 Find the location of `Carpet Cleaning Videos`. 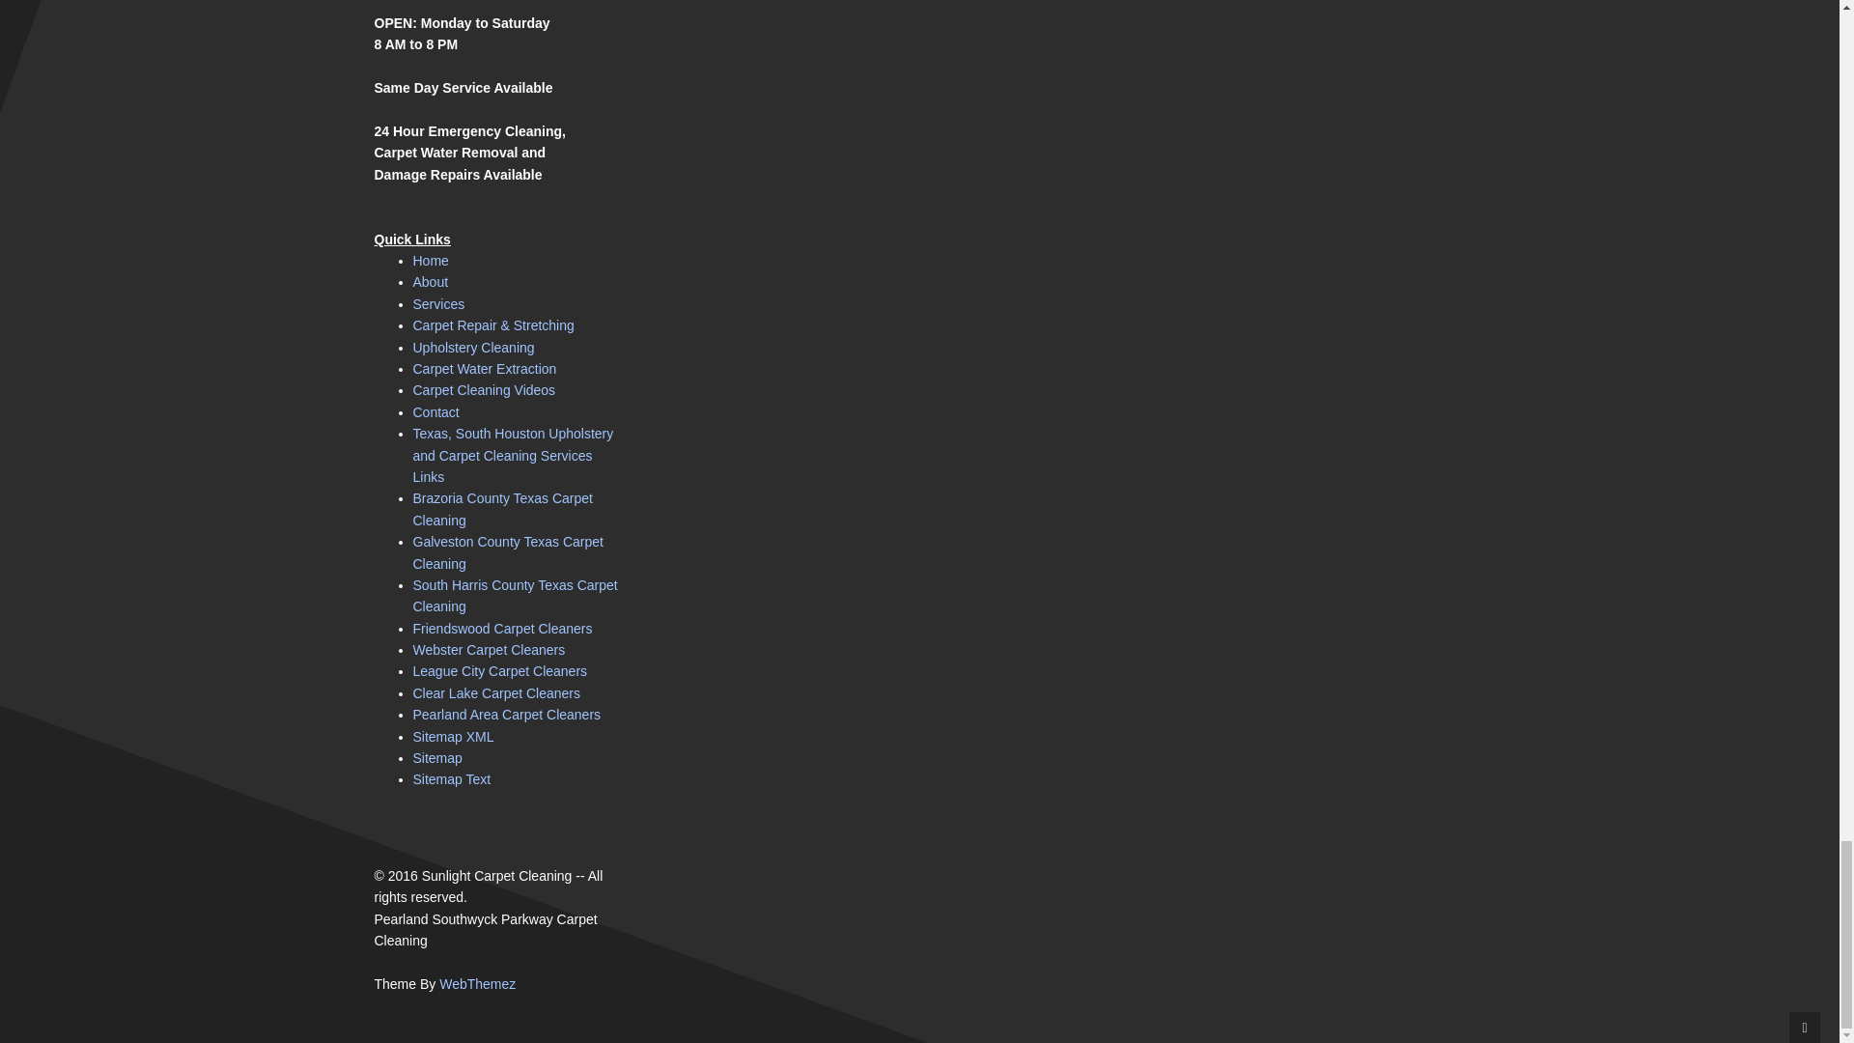

Carpet Cleaning Videos is located at coordinates (485, 390).